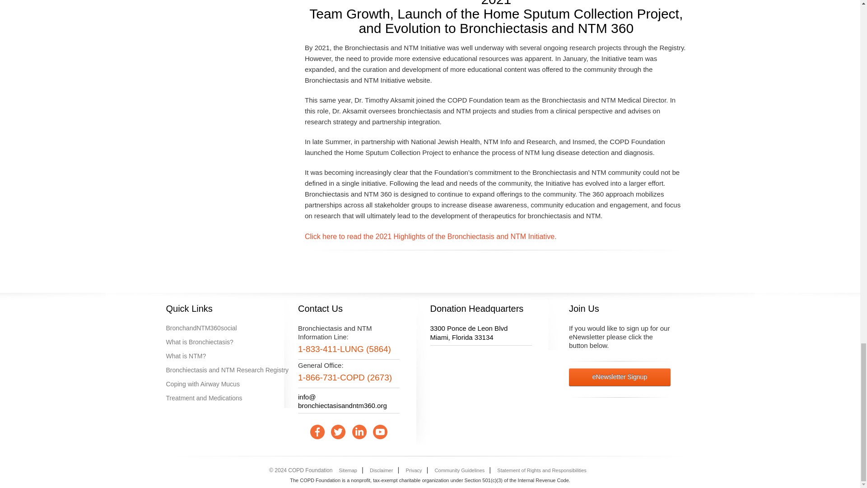  Describe the element at coordinates (338, 432) in the screenshot. I see `Twitter` at that location.